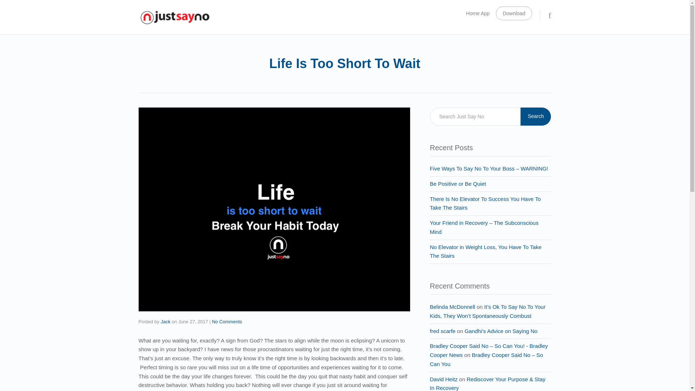 The height and width of the screenshot is (391, 695). Describe the element at coordinates (443, 331) in the screenshot. I see `fred scarfe` at that location.